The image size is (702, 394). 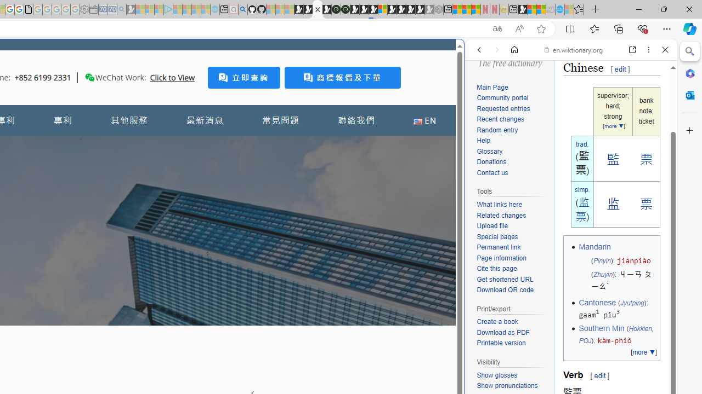 I want to click on Donations, so click(x=491, y=162).